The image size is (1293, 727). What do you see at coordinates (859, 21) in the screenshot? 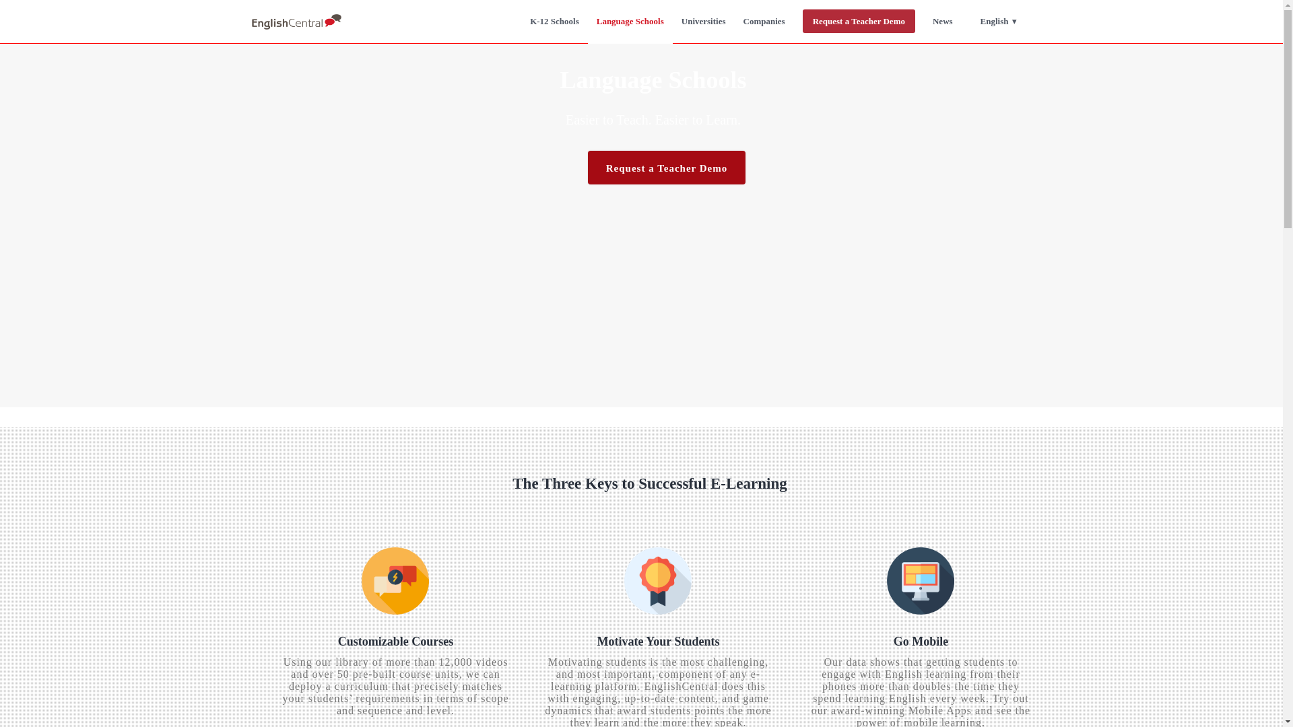
I see `Request a Teacher Demo` at bounding box center [859, 21].